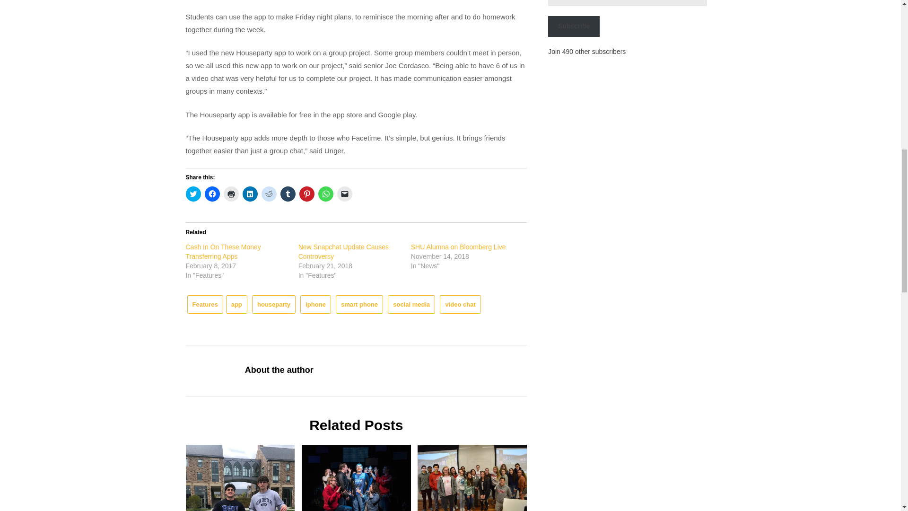  I want to click on smart phone, so click(359, 305).